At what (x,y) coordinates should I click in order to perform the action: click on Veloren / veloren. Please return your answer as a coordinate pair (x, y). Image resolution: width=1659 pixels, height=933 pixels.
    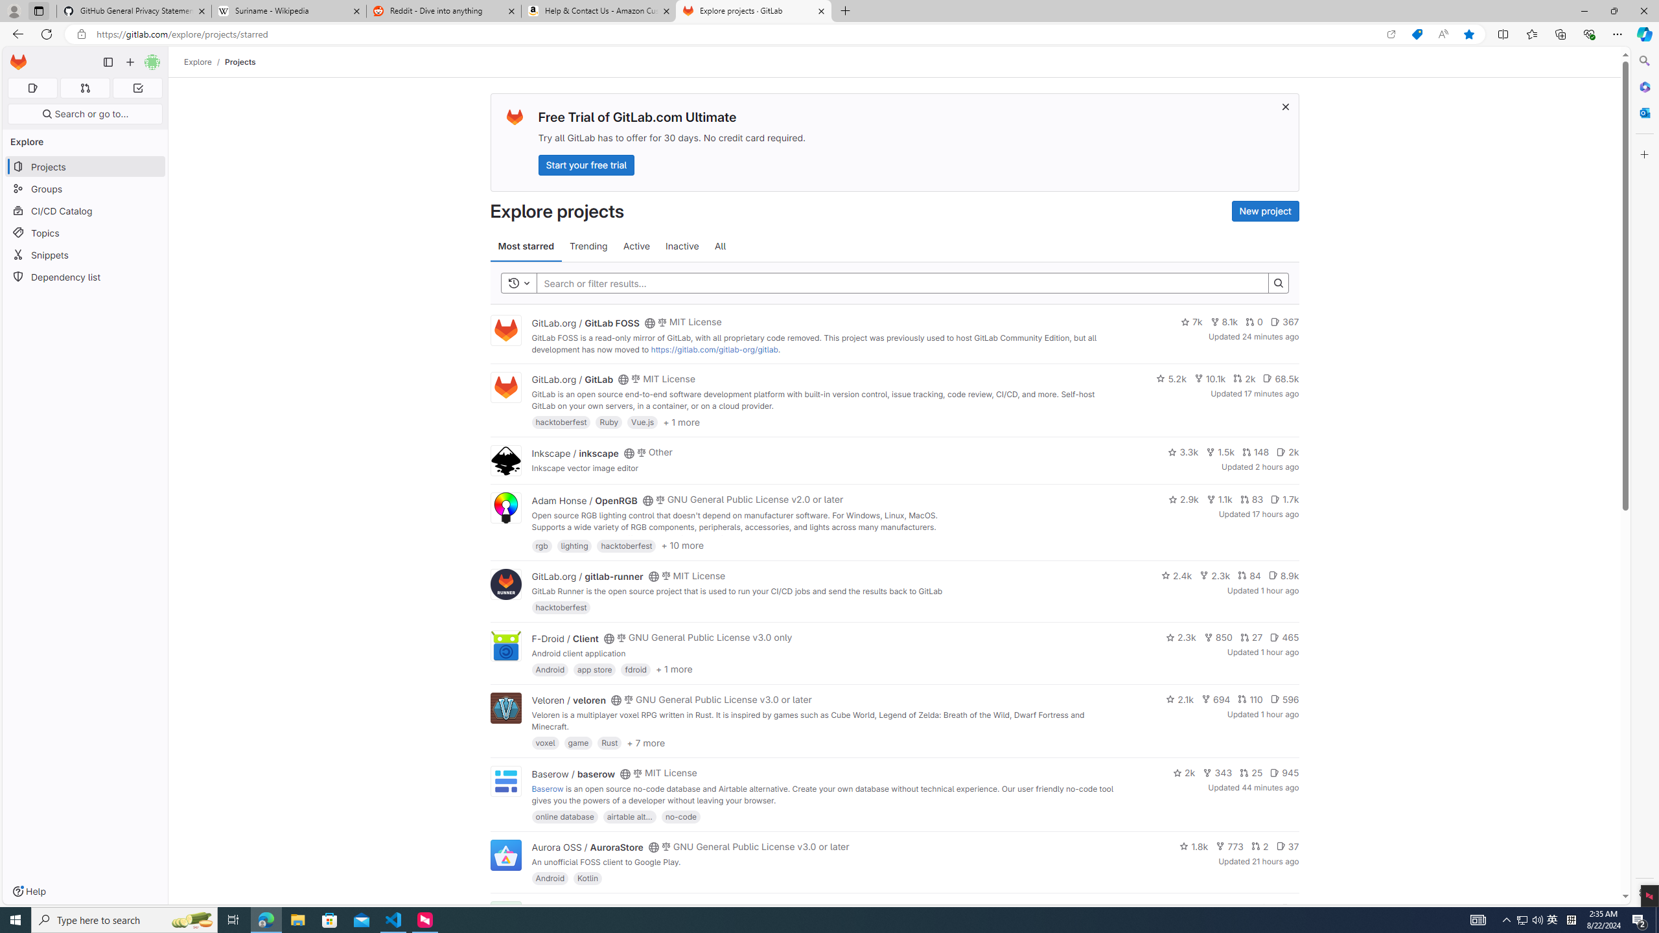
    Looking at the image, I should click on (569, 700).